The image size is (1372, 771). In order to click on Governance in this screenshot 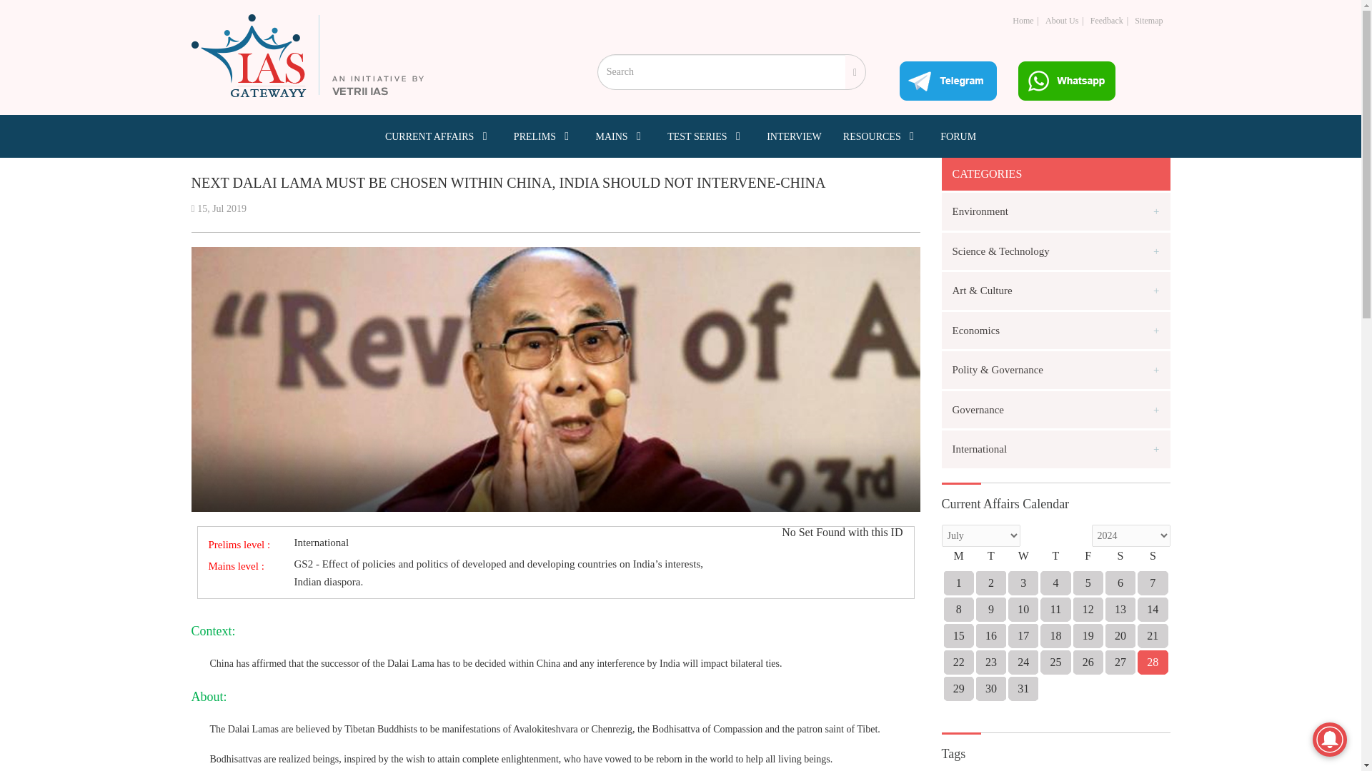, I will do `click(1055, 410)`.